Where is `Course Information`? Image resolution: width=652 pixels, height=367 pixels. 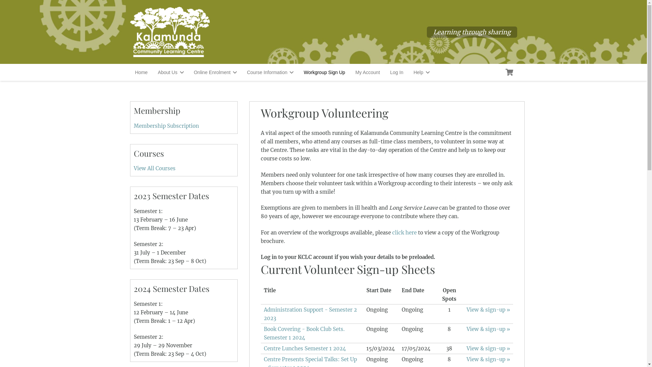 Course Information is located at coordinates (270, 72).